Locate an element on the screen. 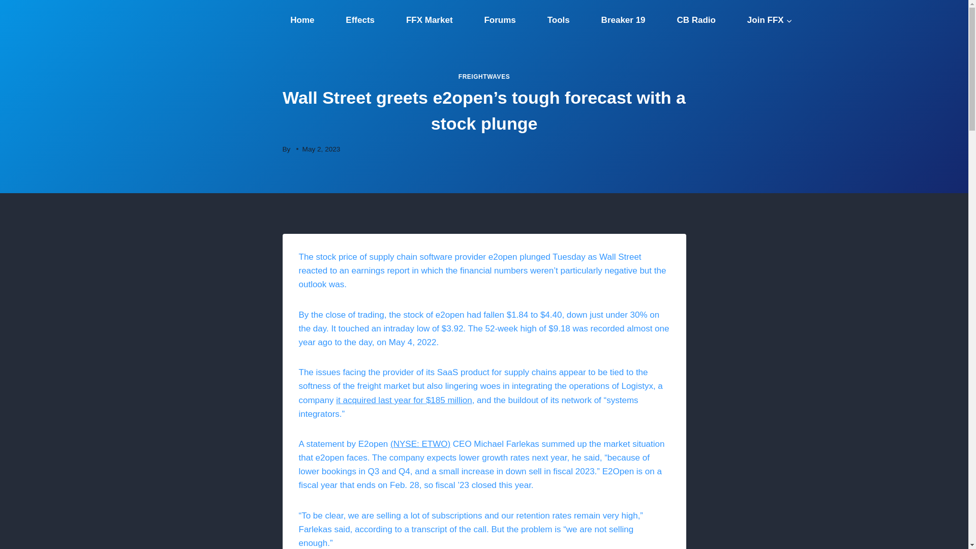  Tools is located at coordinates (558, 20).